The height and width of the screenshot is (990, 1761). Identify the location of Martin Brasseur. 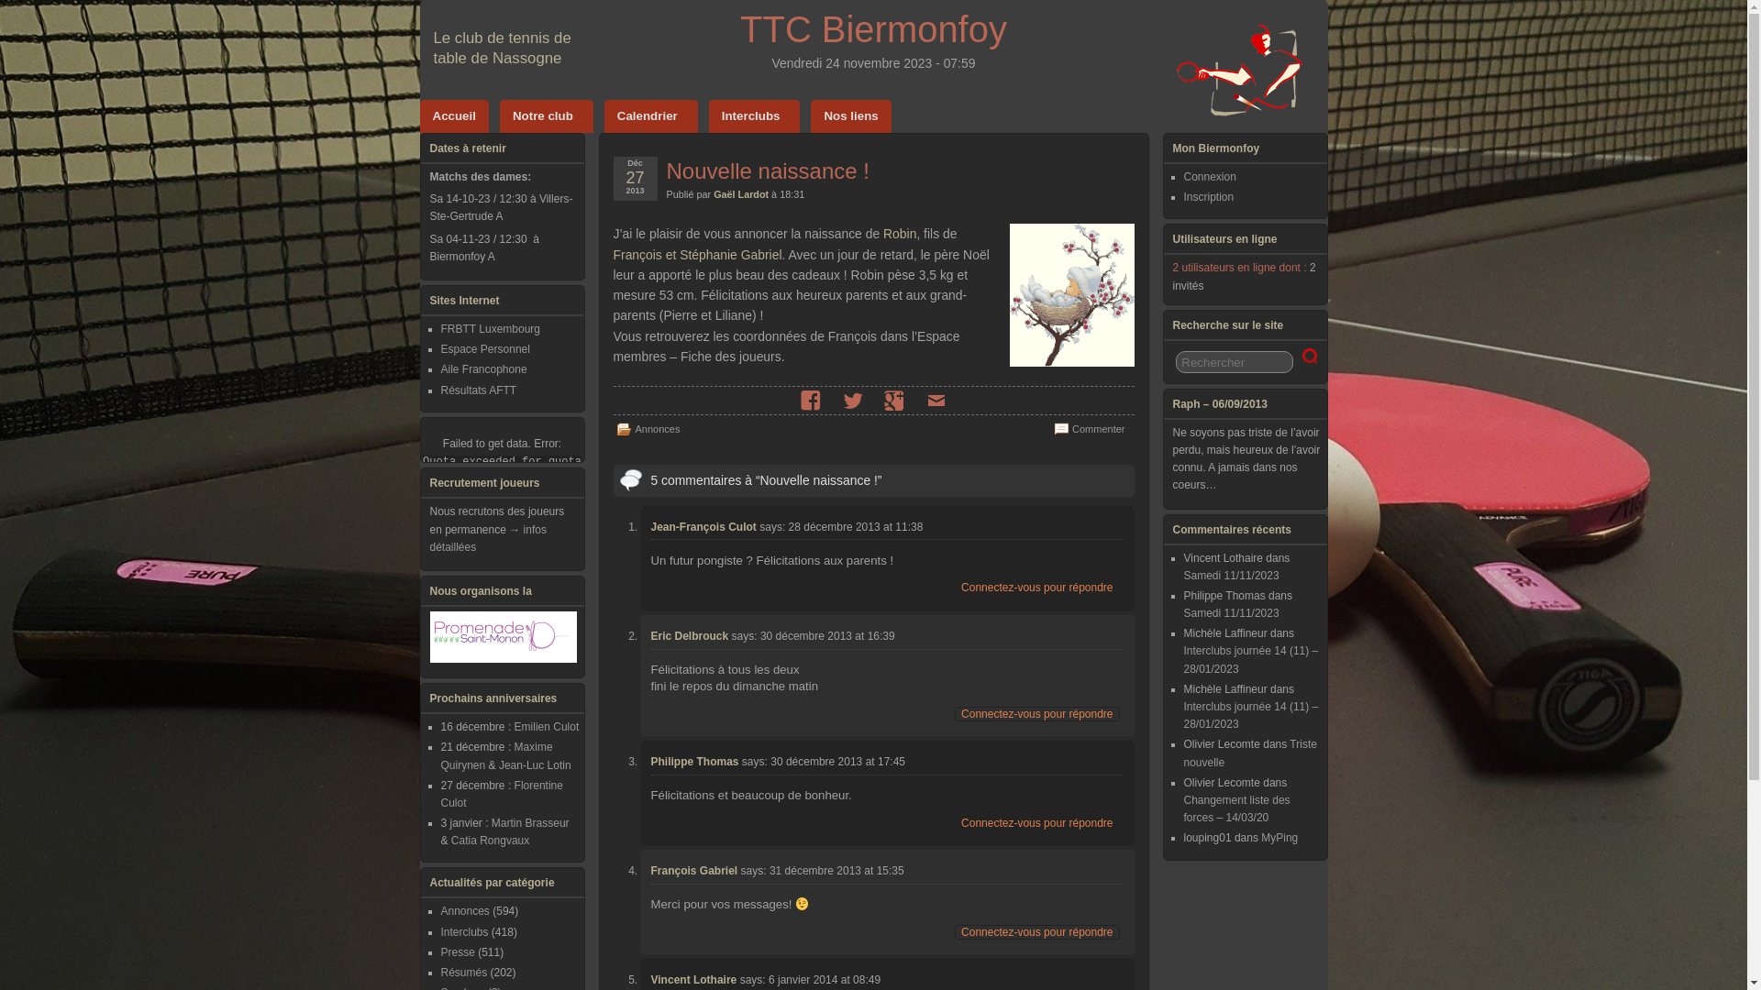
(530, 823).